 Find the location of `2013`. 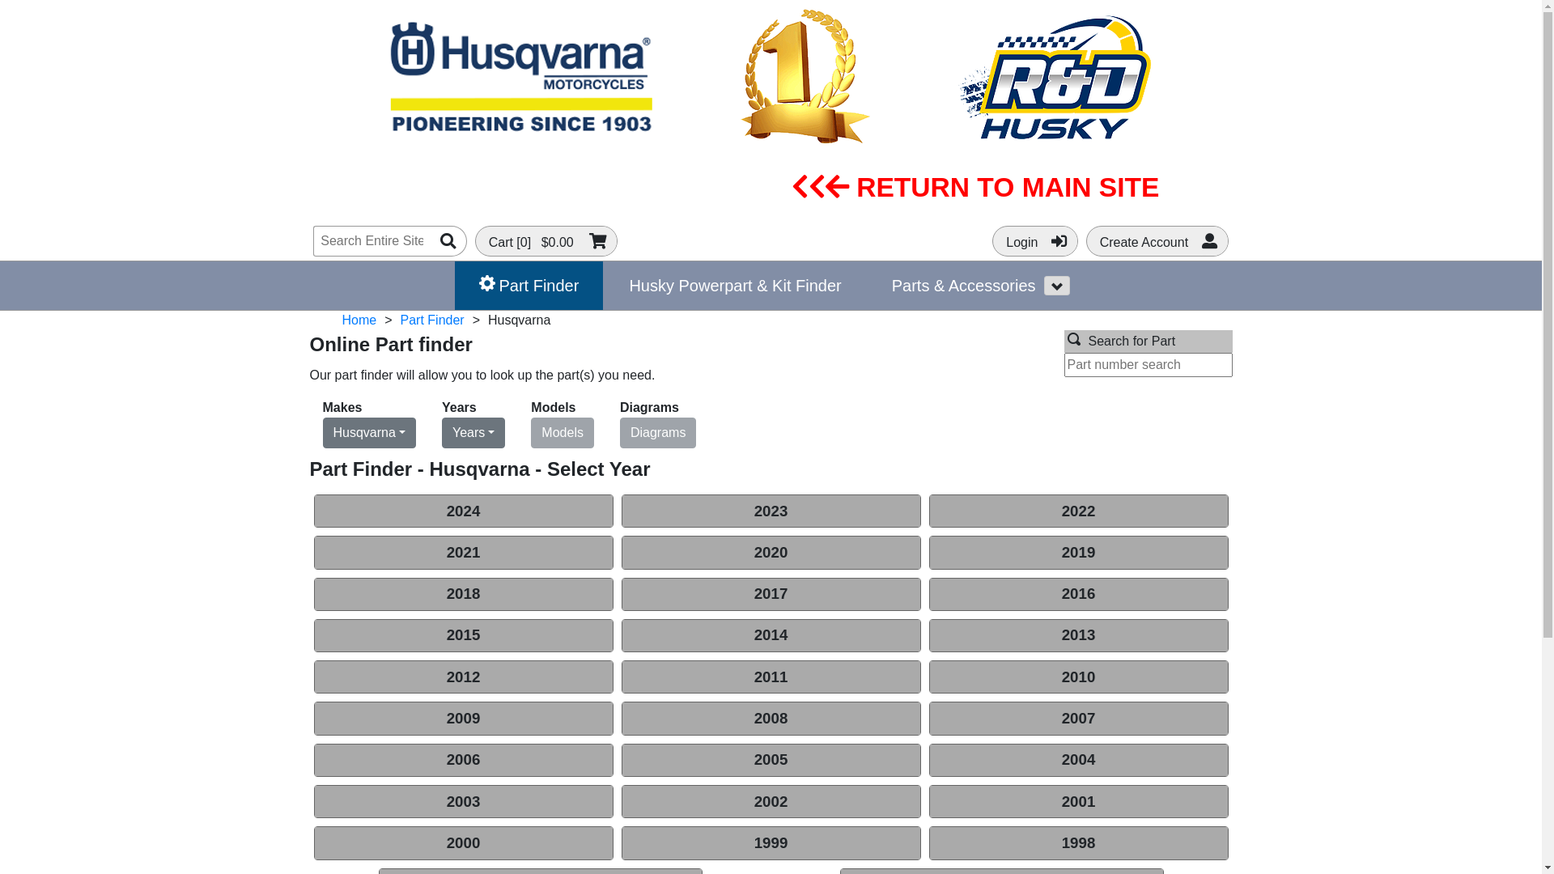

2013 is located at coordinates (1078, 636).